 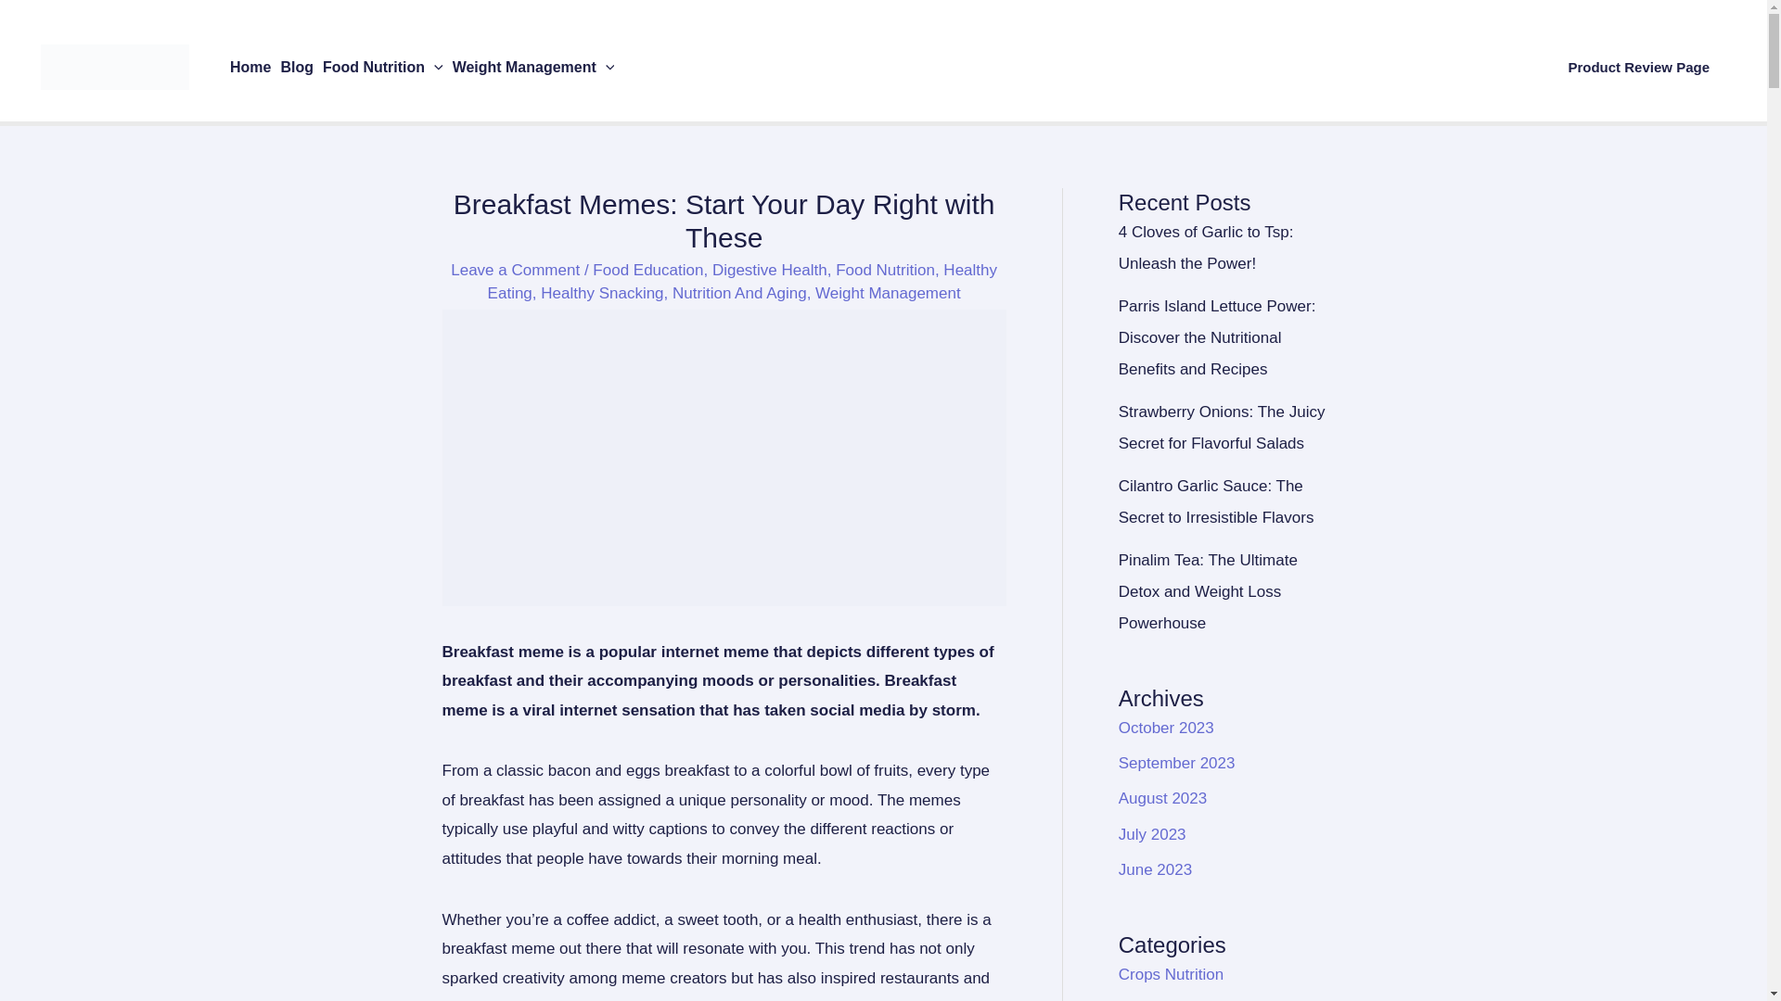 I want to click on Food Nutrition, so click(x=383, y=67).